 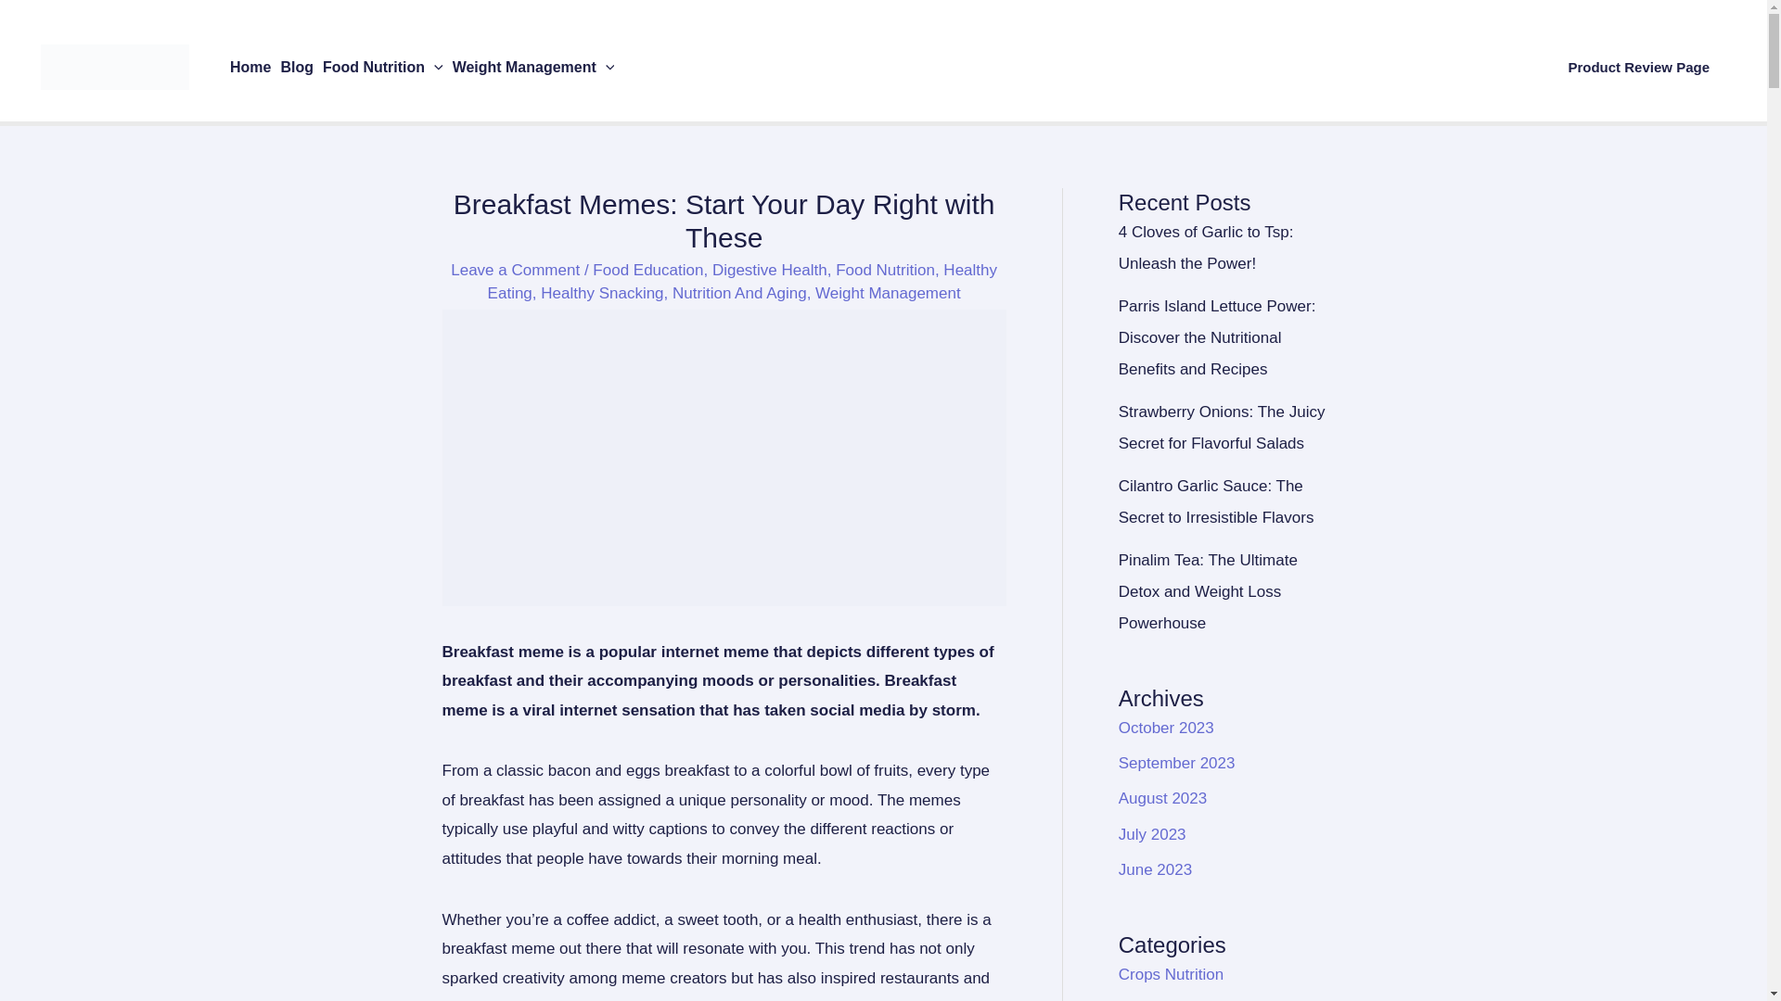 I want to click on Food Nutrition, so click(x=383, y=67).